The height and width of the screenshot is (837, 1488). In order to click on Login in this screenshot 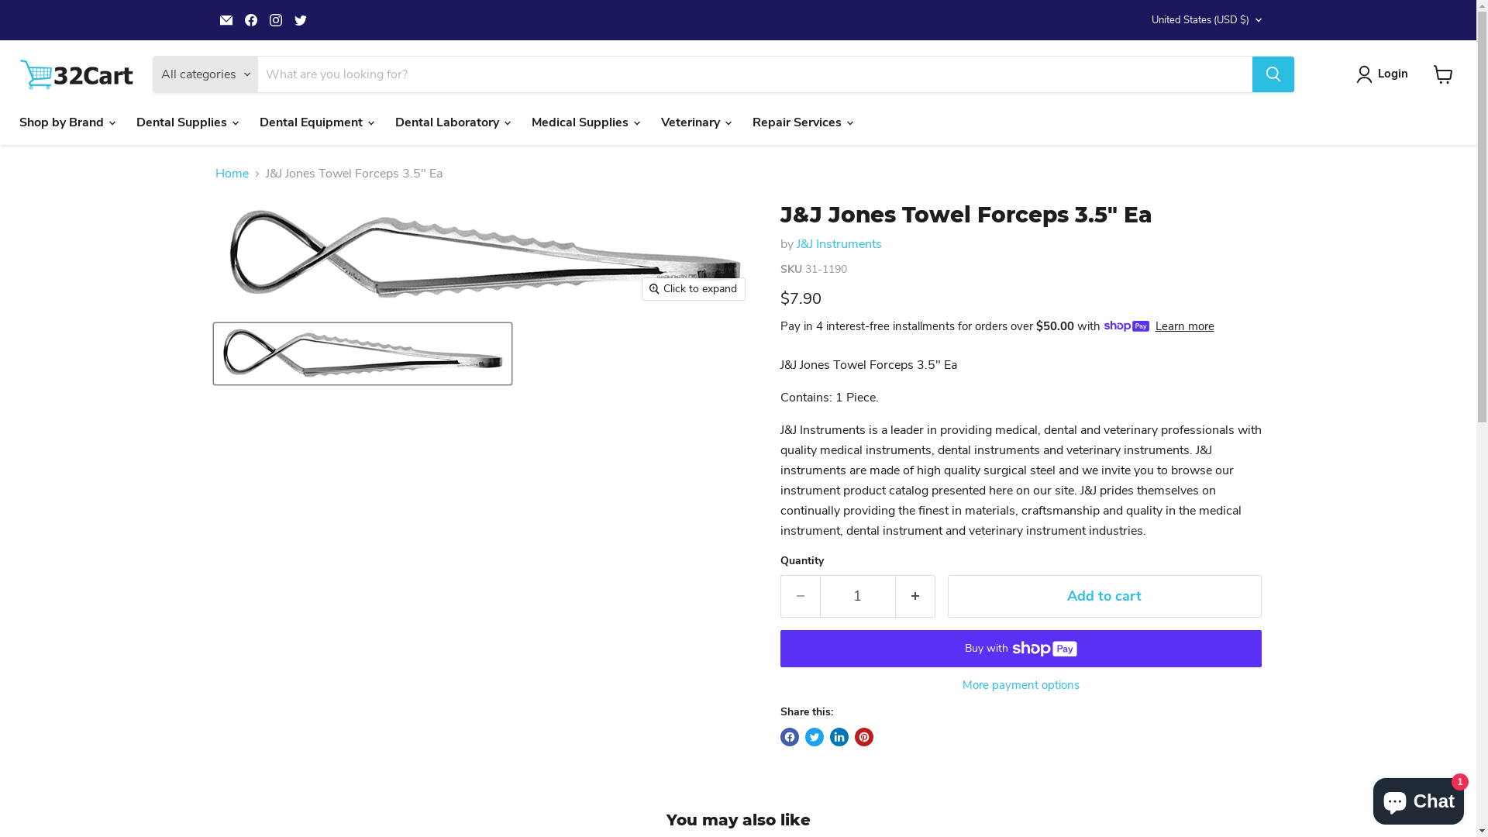, I will do `click(1386, 74)`.